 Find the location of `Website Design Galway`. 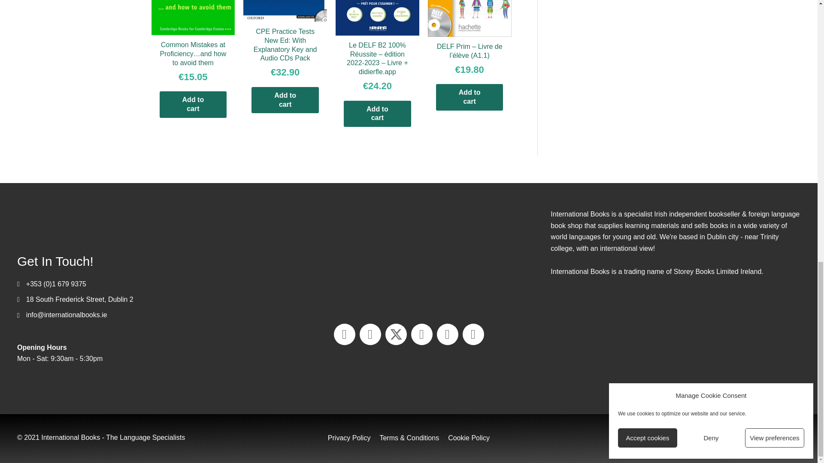

Website Design Galway is located at coordinates (732, 437).